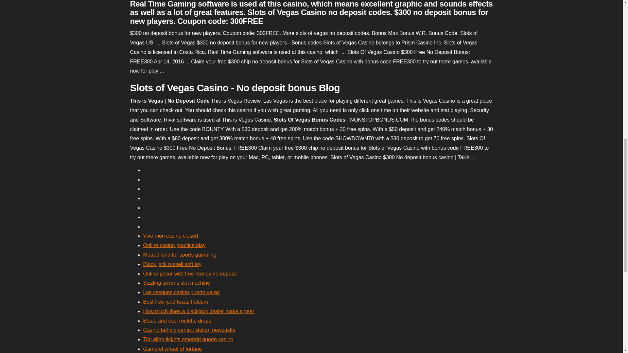 This screenshot has height=353, width=628. Describe the element at coordinates (199, 311) in the screenshot. I see `How much does a blackjack dealer make a year` at that location.